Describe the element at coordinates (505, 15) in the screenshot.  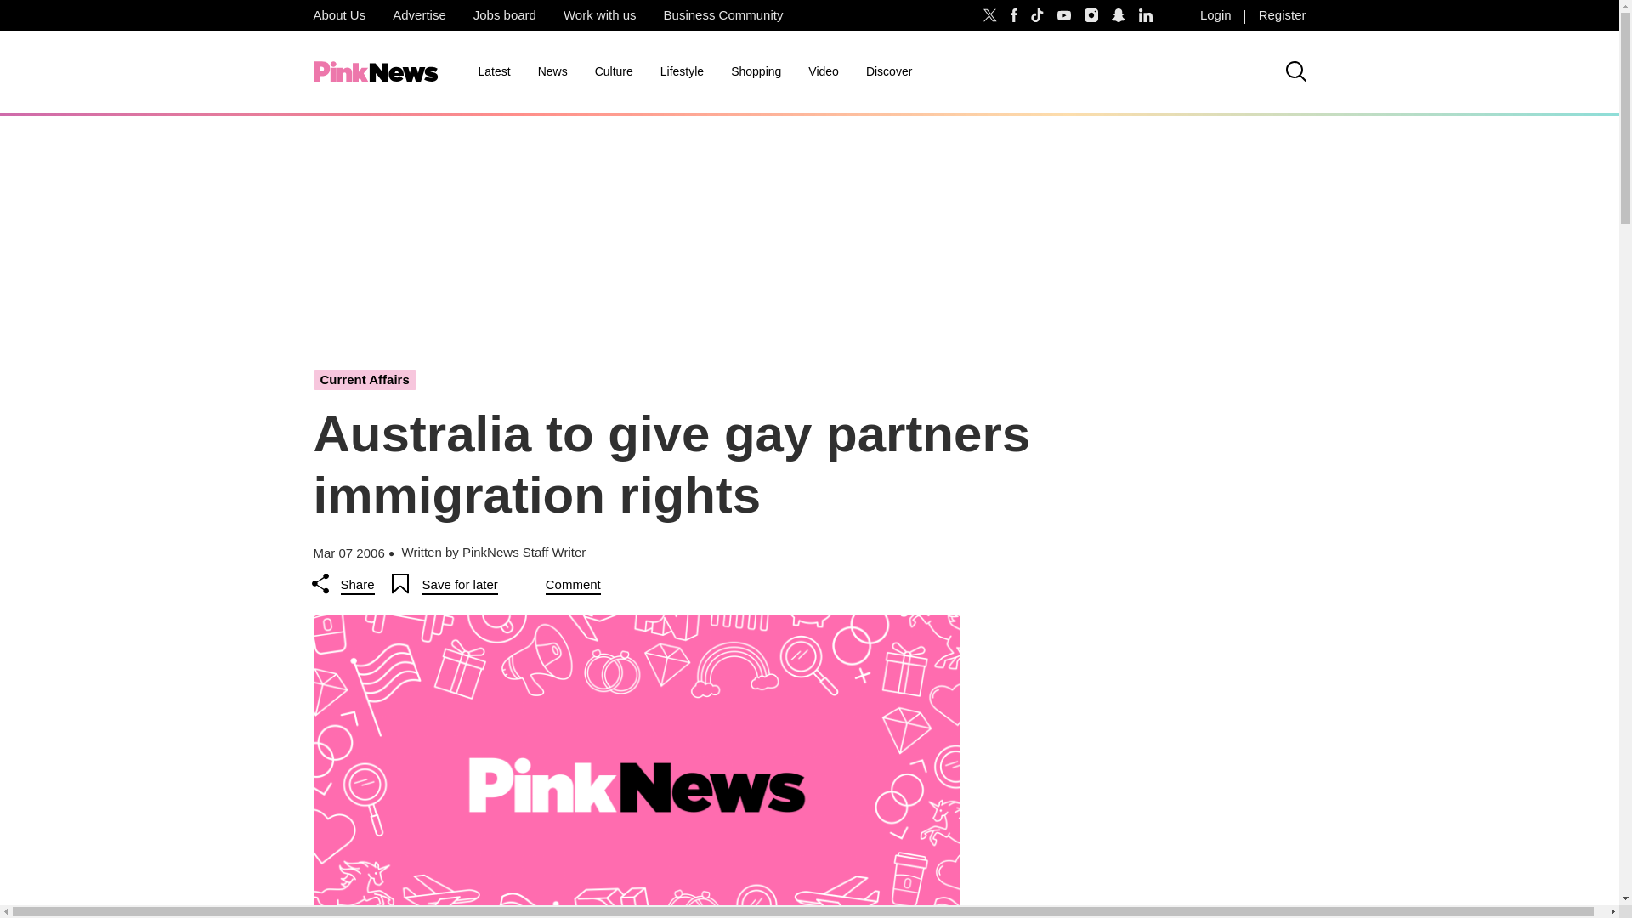
I see `Jobs board` at that location.